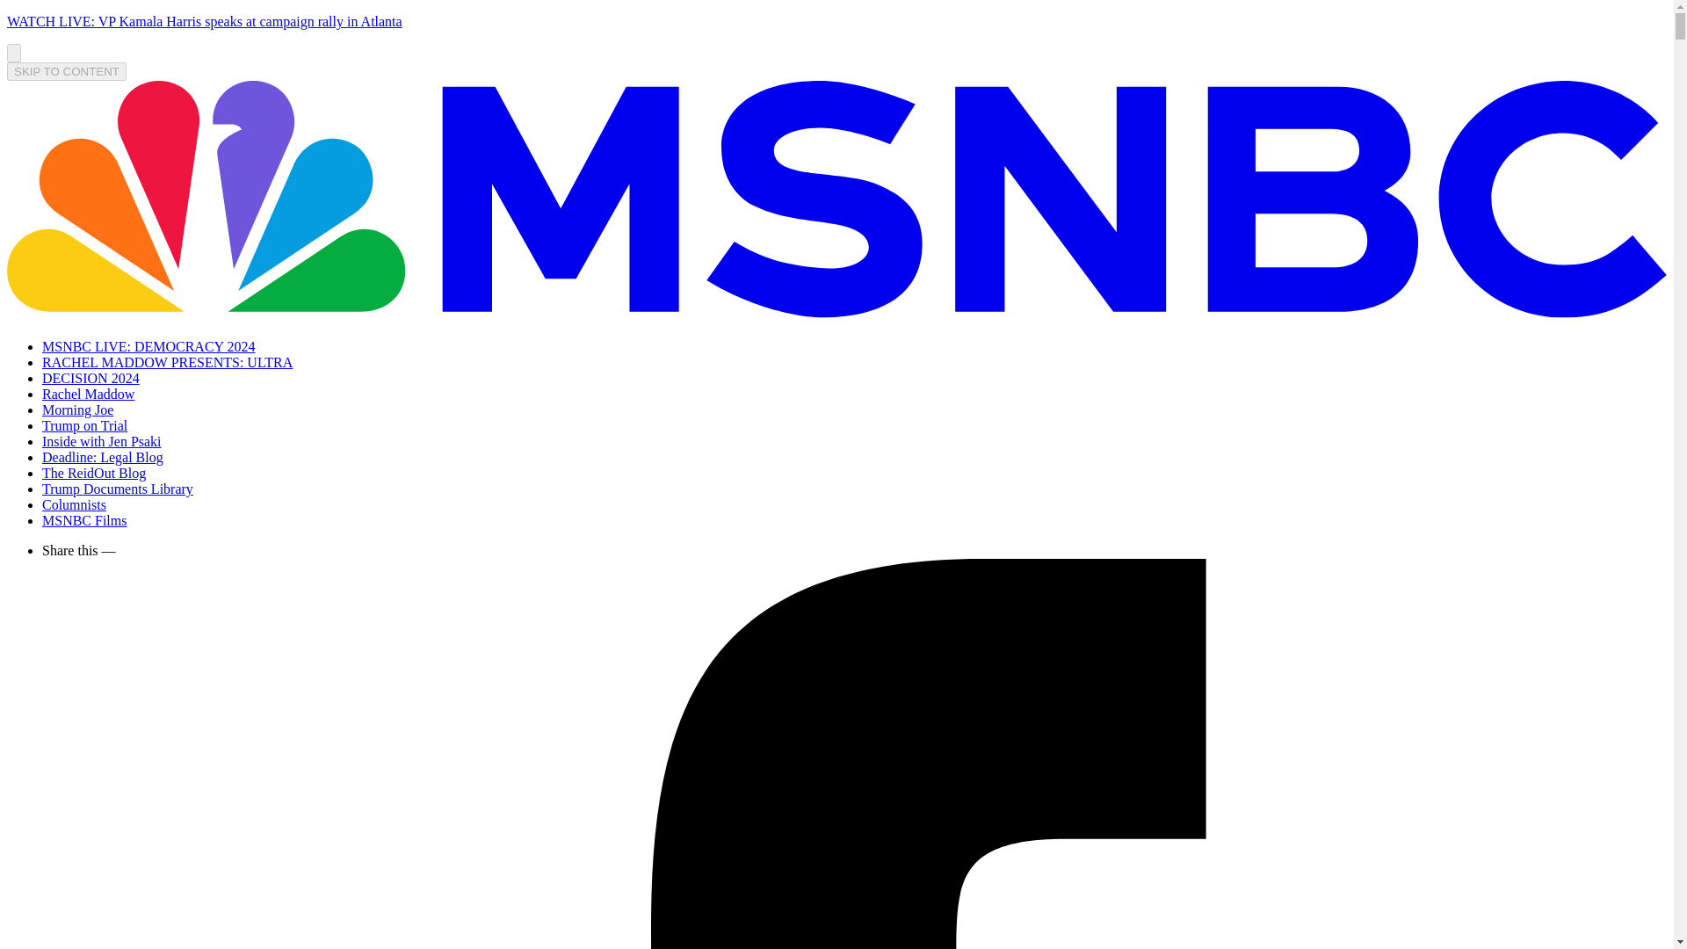 The height and width of the screenshot is (949, 1687). What do you see at coordinates (93, 473) in the screenshot?
I see `The ReidOut Blog` at bounding box center [93, 473].